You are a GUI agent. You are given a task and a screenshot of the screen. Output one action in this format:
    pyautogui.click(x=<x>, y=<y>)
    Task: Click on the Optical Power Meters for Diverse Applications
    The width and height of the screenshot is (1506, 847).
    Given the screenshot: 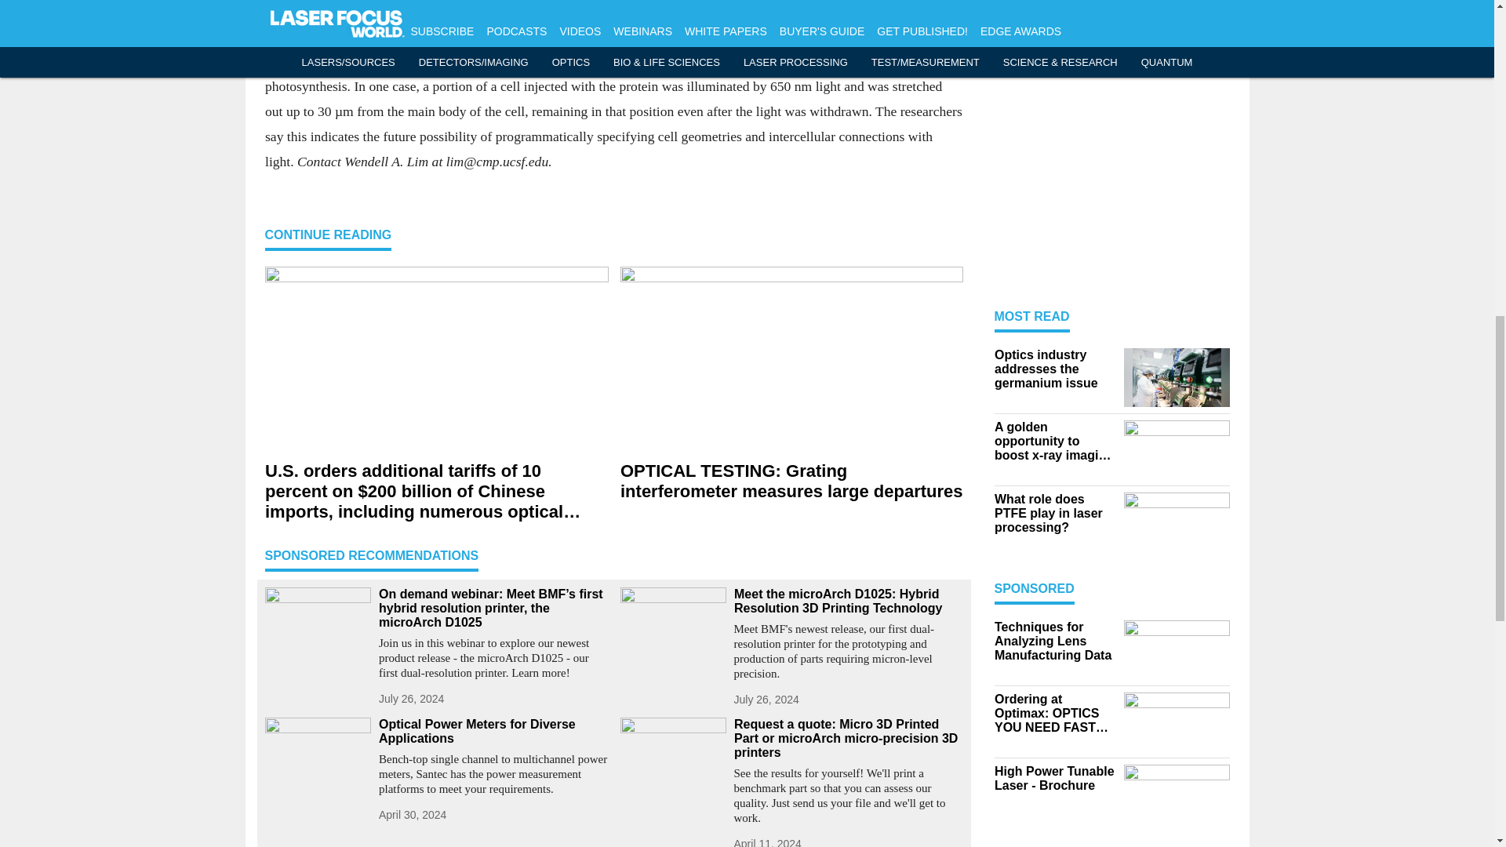 What is the action you would take?
    pyautogui.click(x=493, y=731)
    